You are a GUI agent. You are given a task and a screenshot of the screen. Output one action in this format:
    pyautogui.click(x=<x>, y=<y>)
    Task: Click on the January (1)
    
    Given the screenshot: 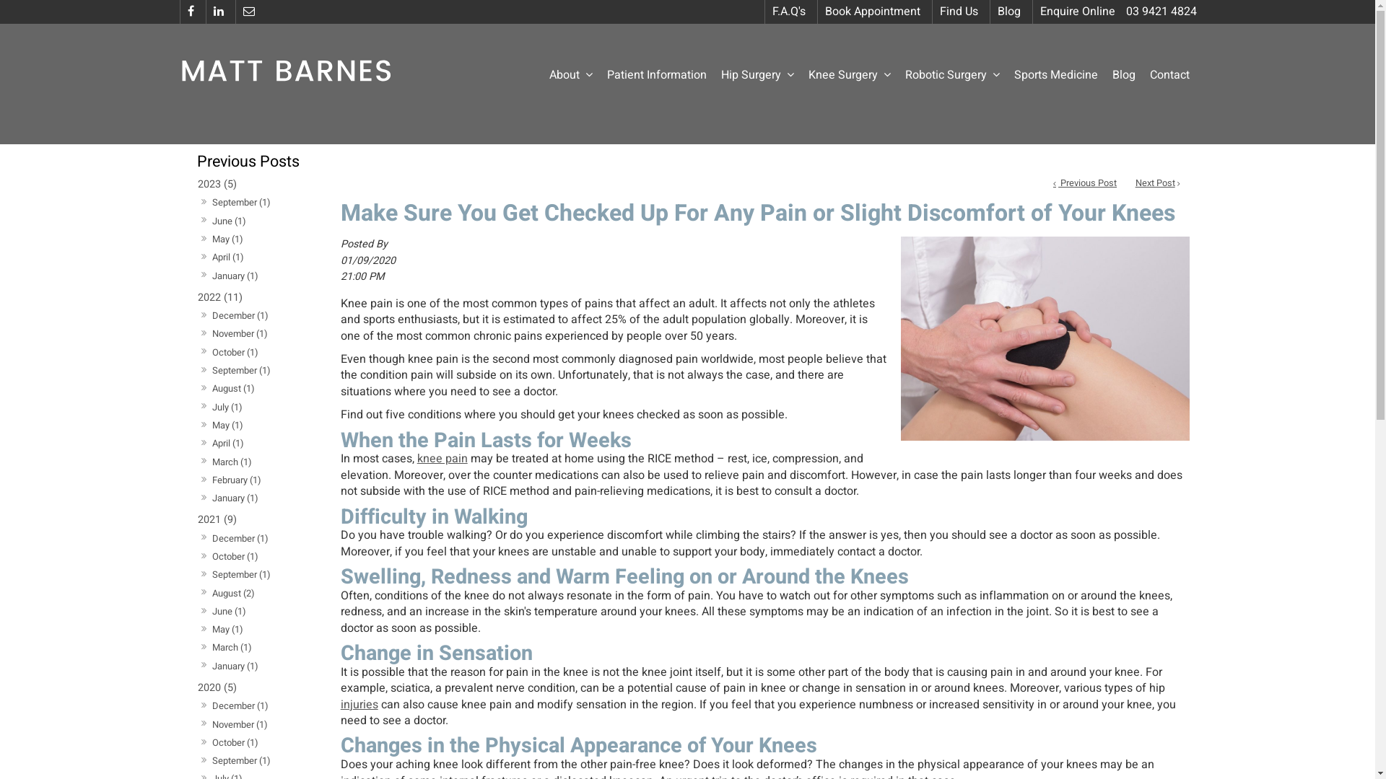 What is the action you would take?
    pyautogui.click(x=235, y=666)
    